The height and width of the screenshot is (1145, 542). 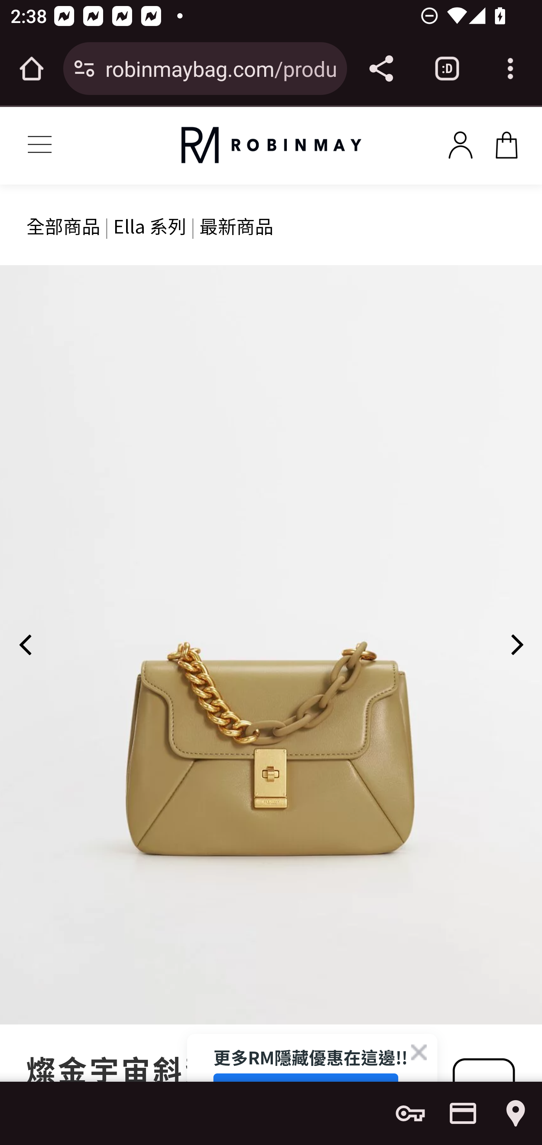 I want to click on Open the home page, so click(x=32, y=69).